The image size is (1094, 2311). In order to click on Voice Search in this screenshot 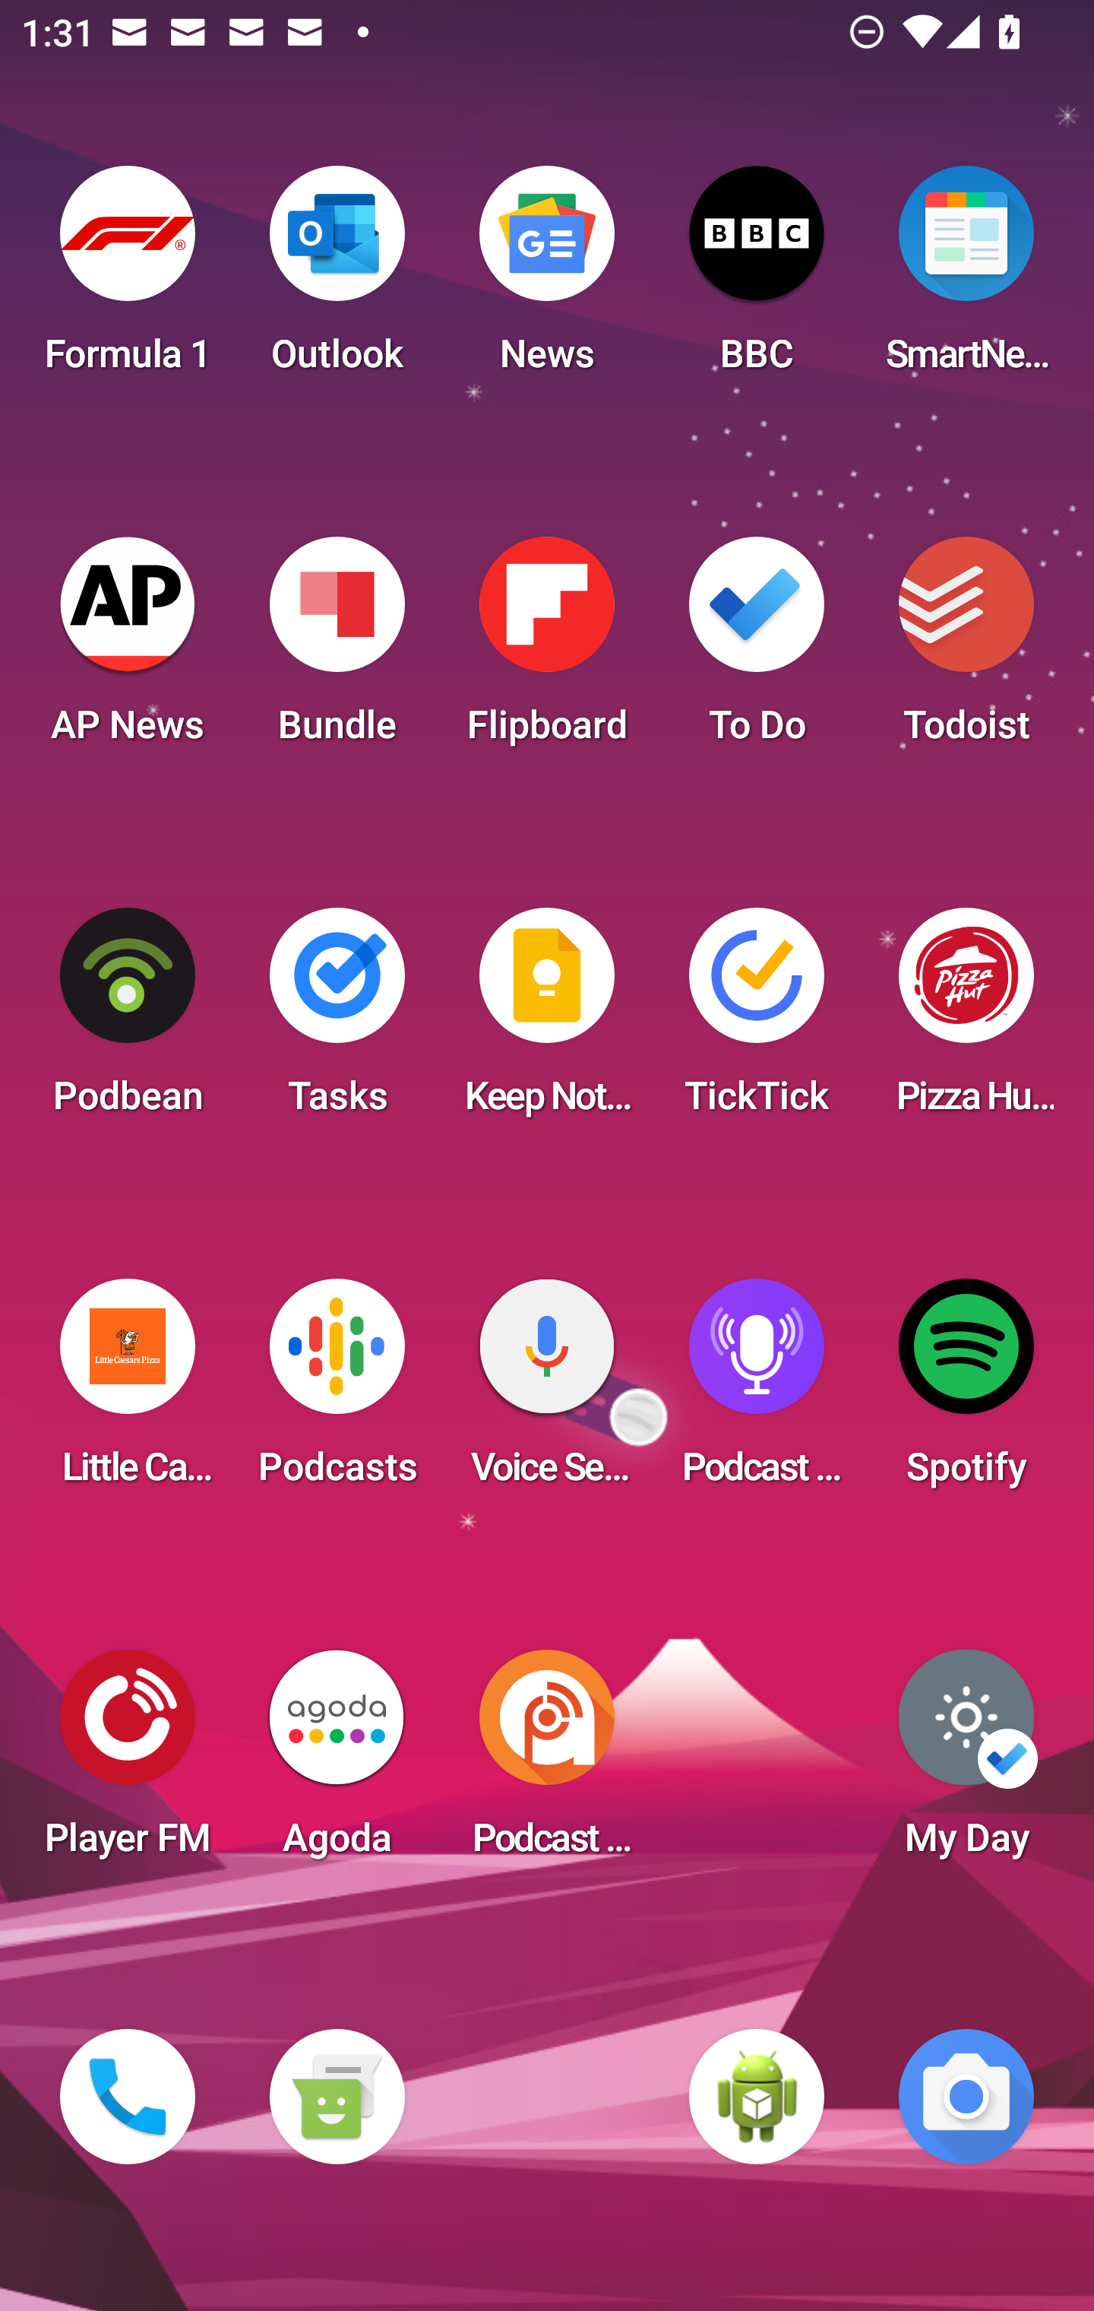, I will do `click(547, 1391)`.